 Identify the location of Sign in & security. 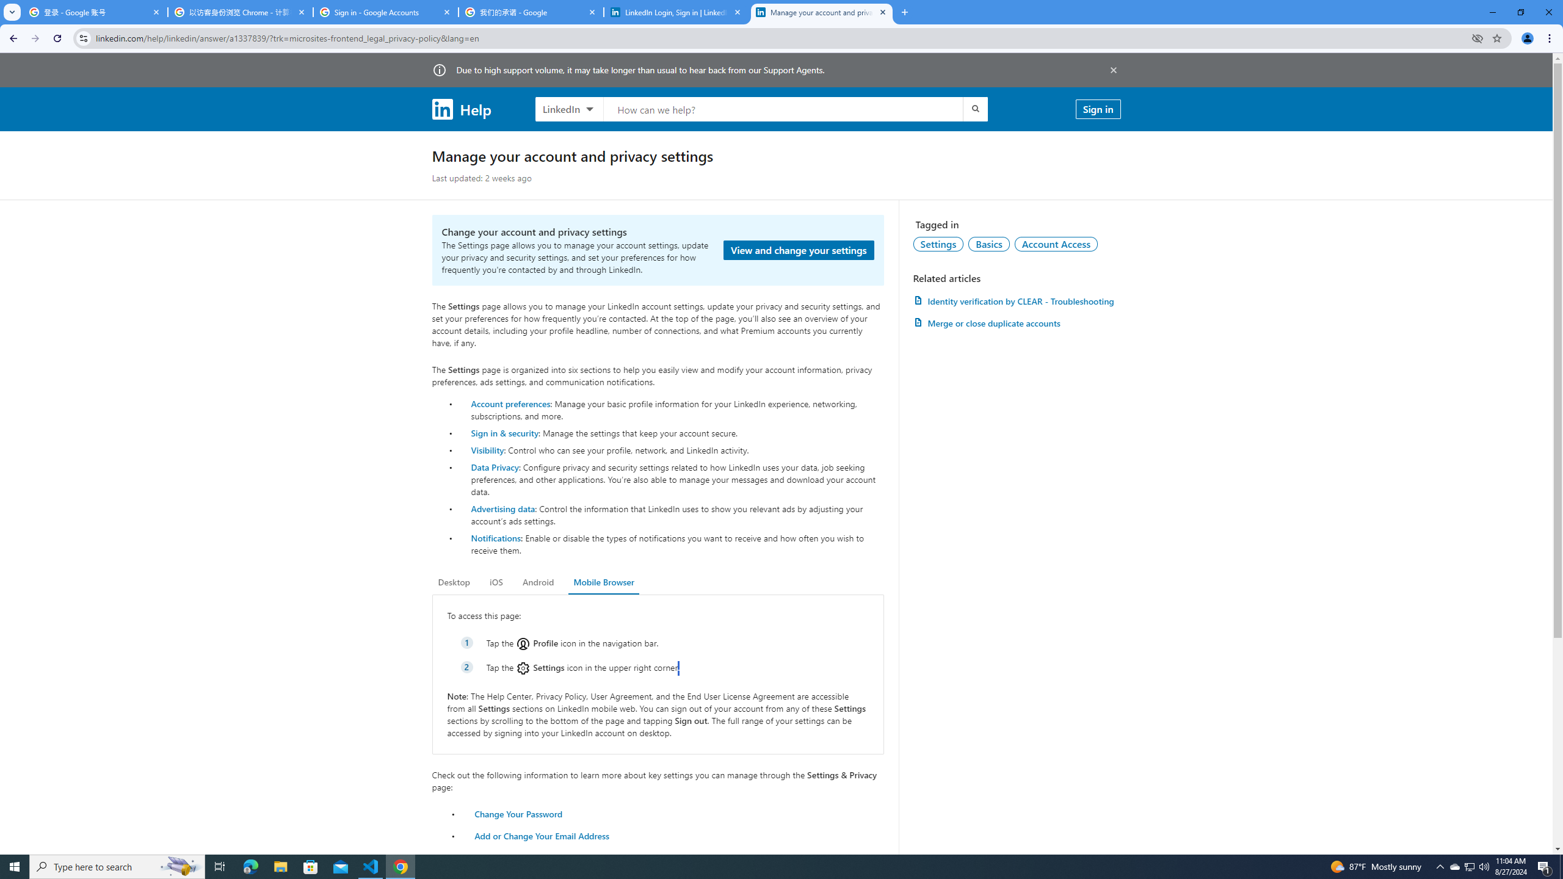
(504, 432).